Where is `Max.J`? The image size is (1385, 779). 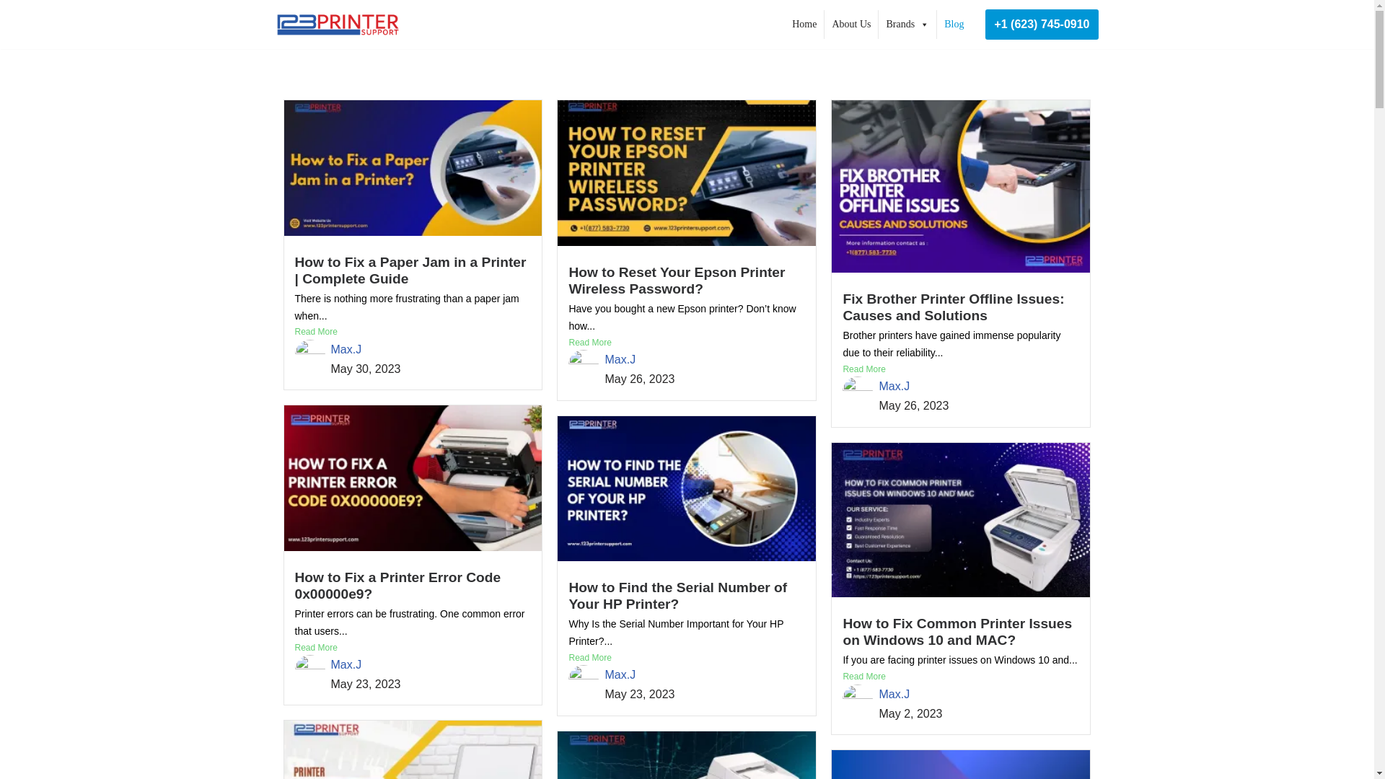
Max.J is located at coordinates (346, 349).